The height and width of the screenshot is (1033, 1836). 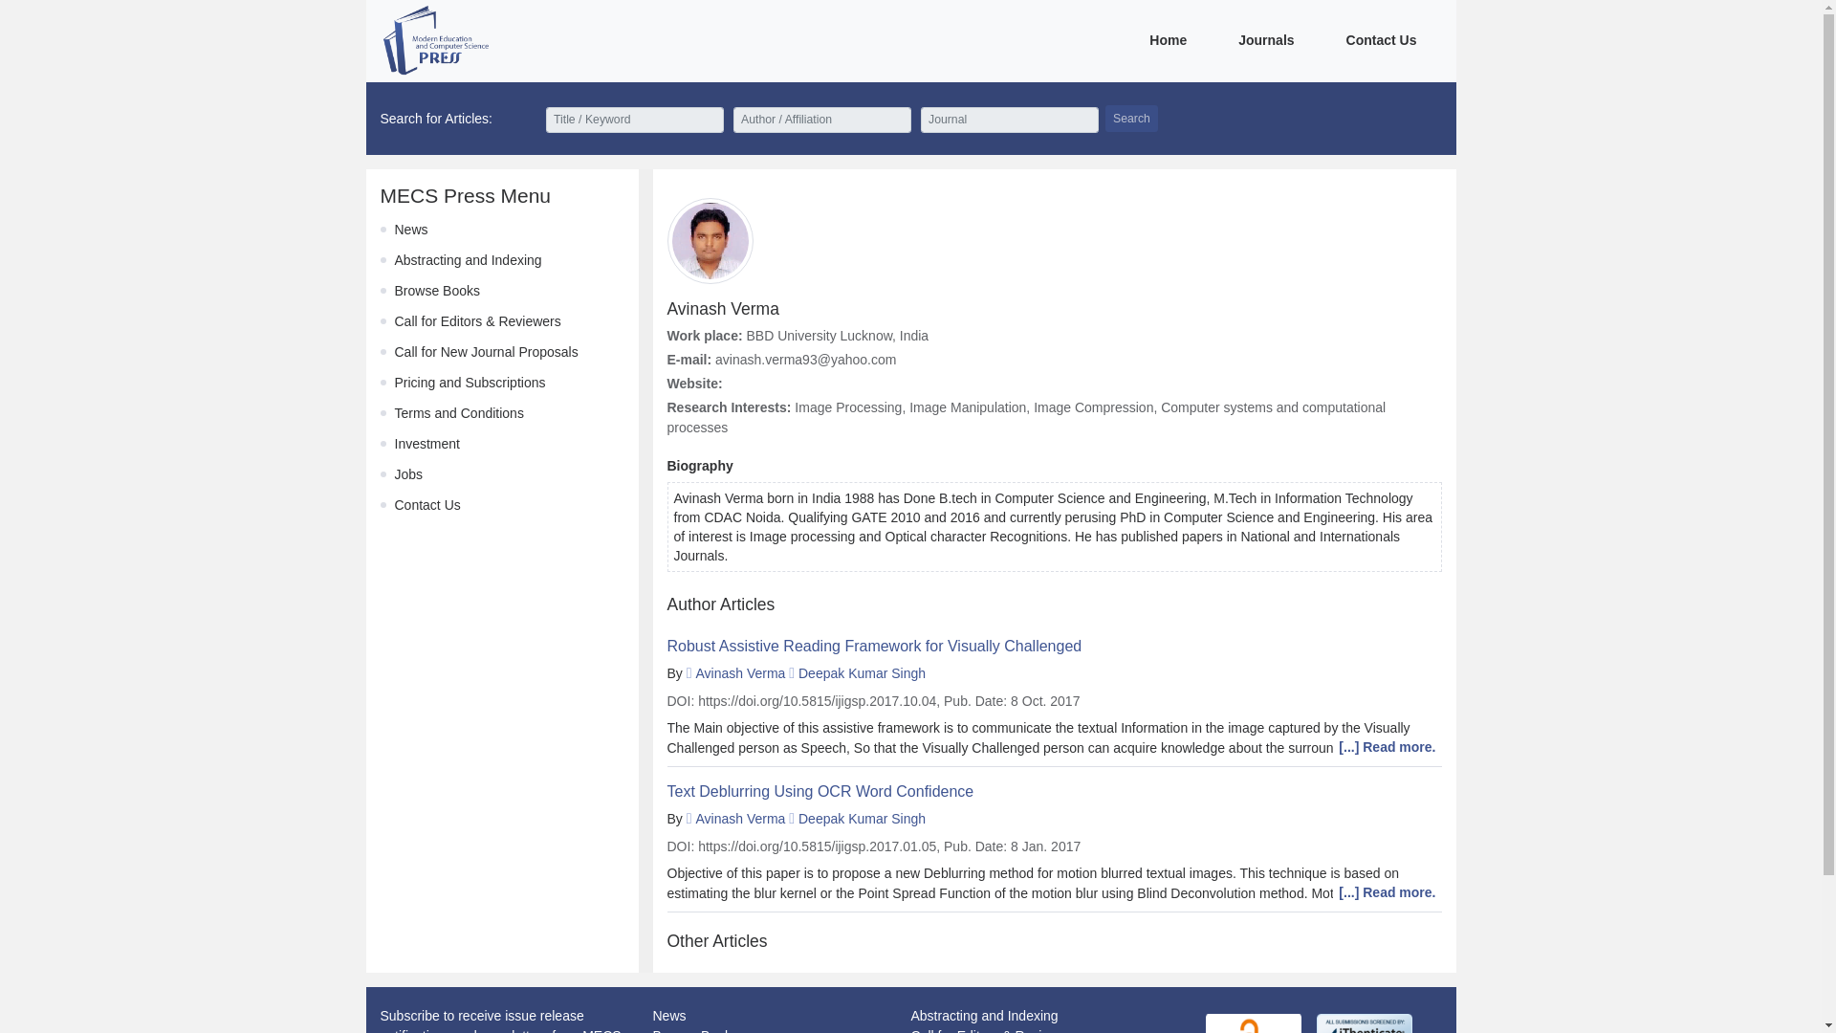 I want to click on News, so click(x=667, y=1016).